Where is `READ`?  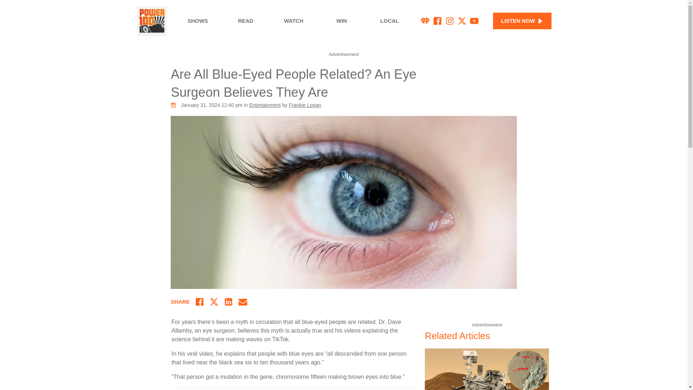
READ is located at coordinates (245, 21).